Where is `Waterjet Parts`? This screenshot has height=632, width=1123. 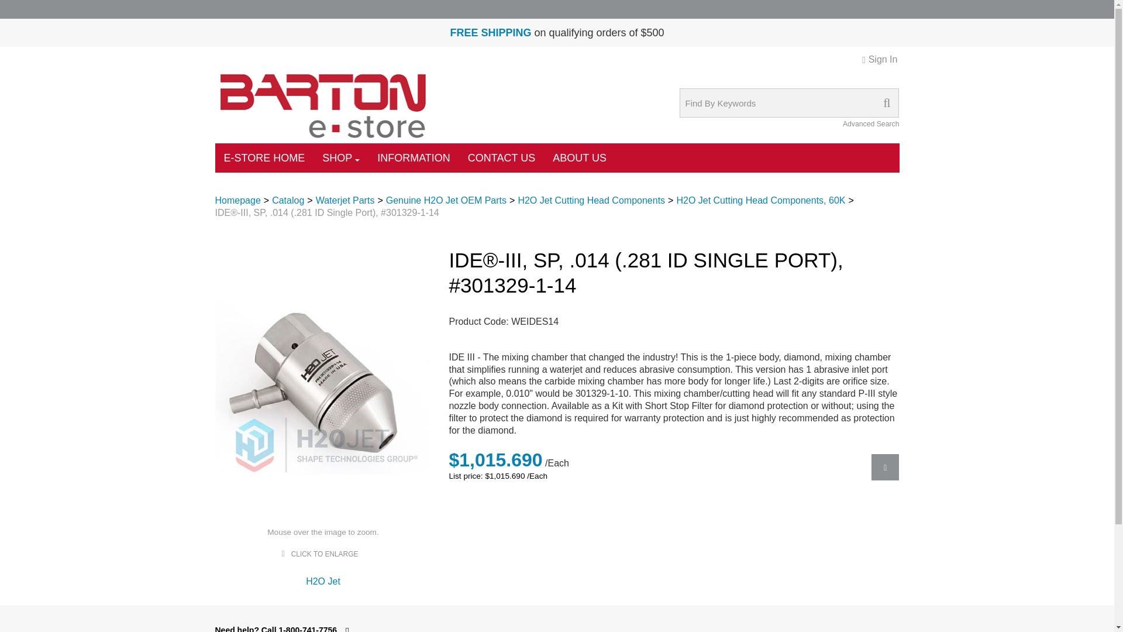 Waterjet Parts is located at coordinates (345, 200).